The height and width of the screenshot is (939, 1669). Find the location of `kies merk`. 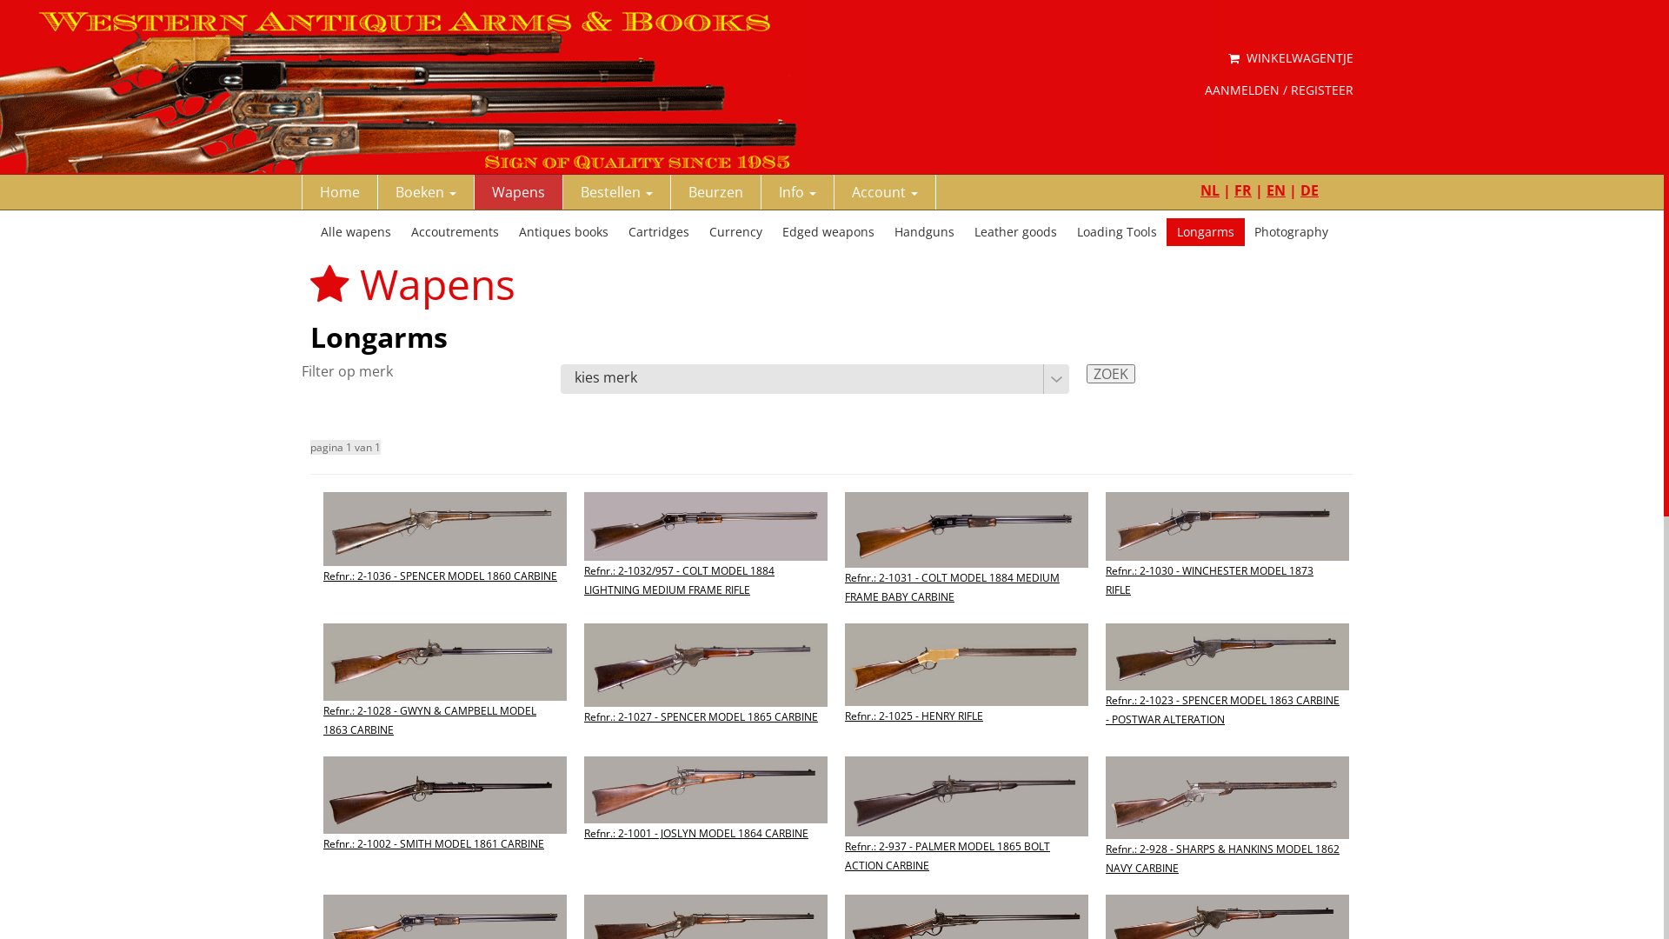

kies merk is located at coordinates (814, 379).